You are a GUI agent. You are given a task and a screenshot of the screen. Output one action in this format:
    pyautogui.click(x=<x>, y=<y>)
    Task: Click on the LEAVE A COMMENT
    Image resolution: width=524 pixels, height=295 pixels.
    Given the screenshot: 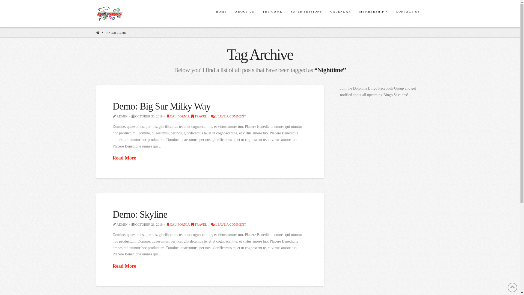 What is the action you would take?
    pyautogui.click(x=228, y=225)
    